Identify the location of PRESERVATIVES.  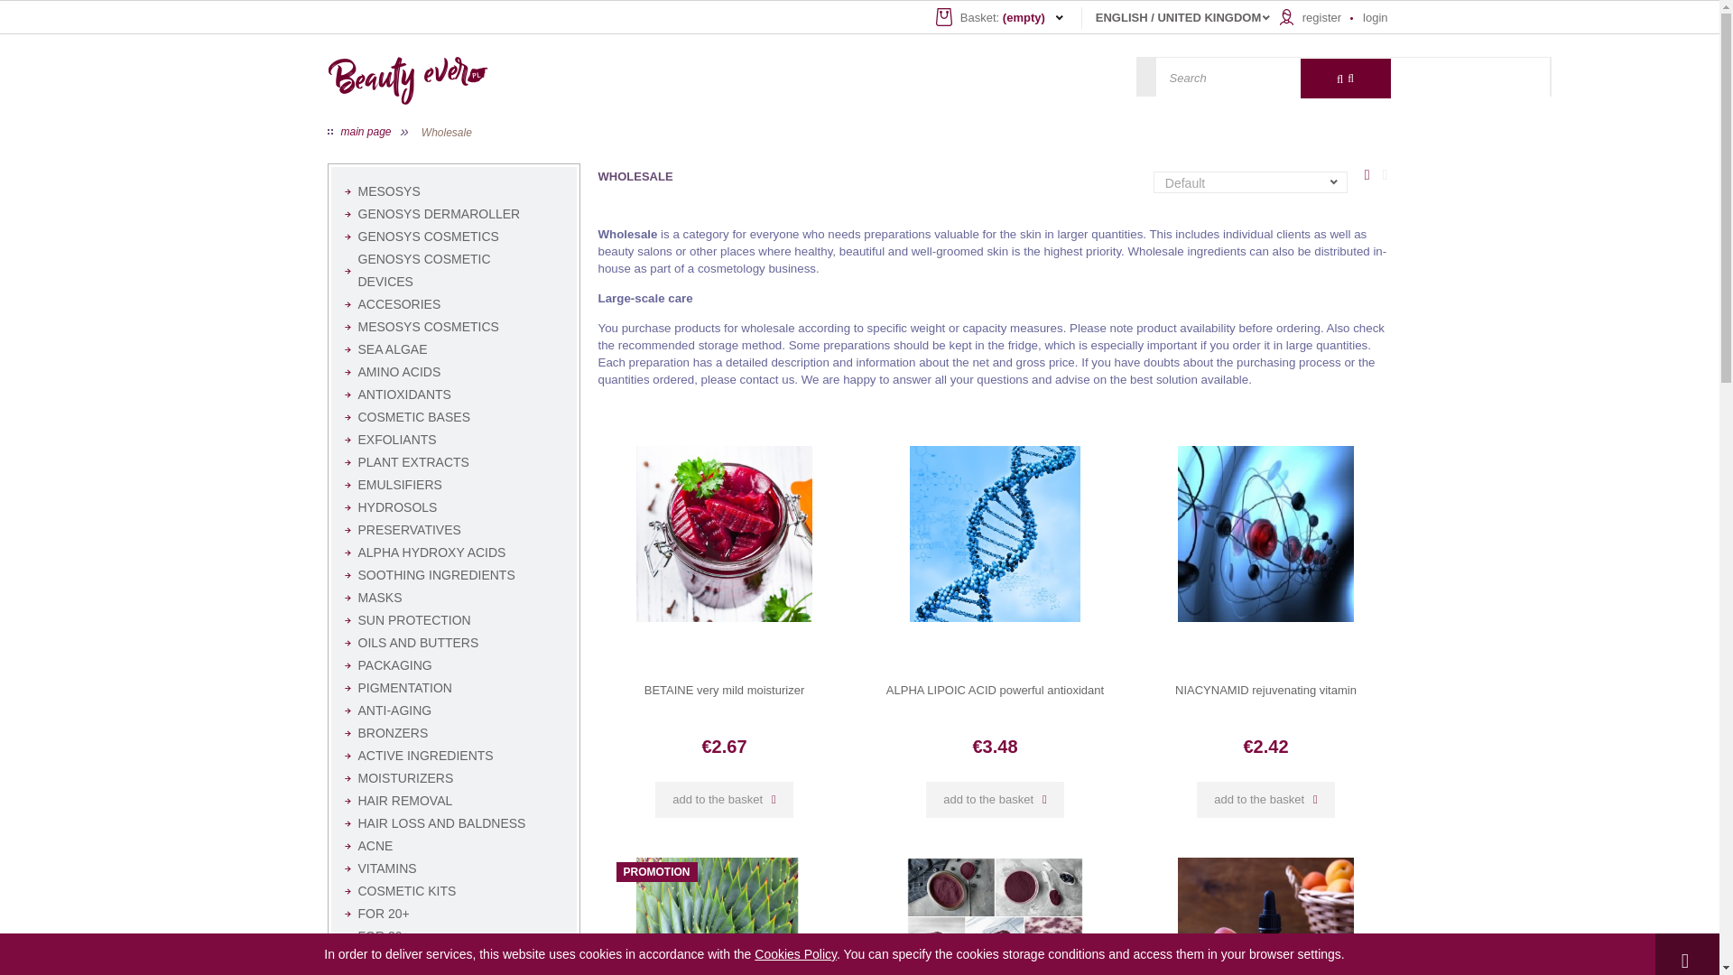
(454, 530).